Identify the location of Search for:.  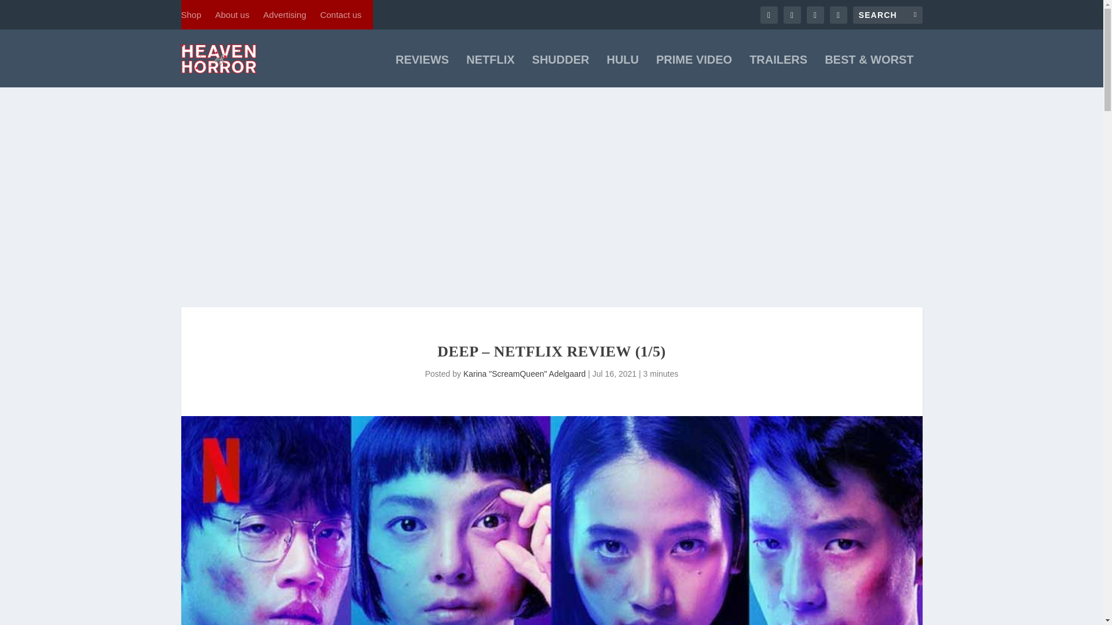
(887, 14).